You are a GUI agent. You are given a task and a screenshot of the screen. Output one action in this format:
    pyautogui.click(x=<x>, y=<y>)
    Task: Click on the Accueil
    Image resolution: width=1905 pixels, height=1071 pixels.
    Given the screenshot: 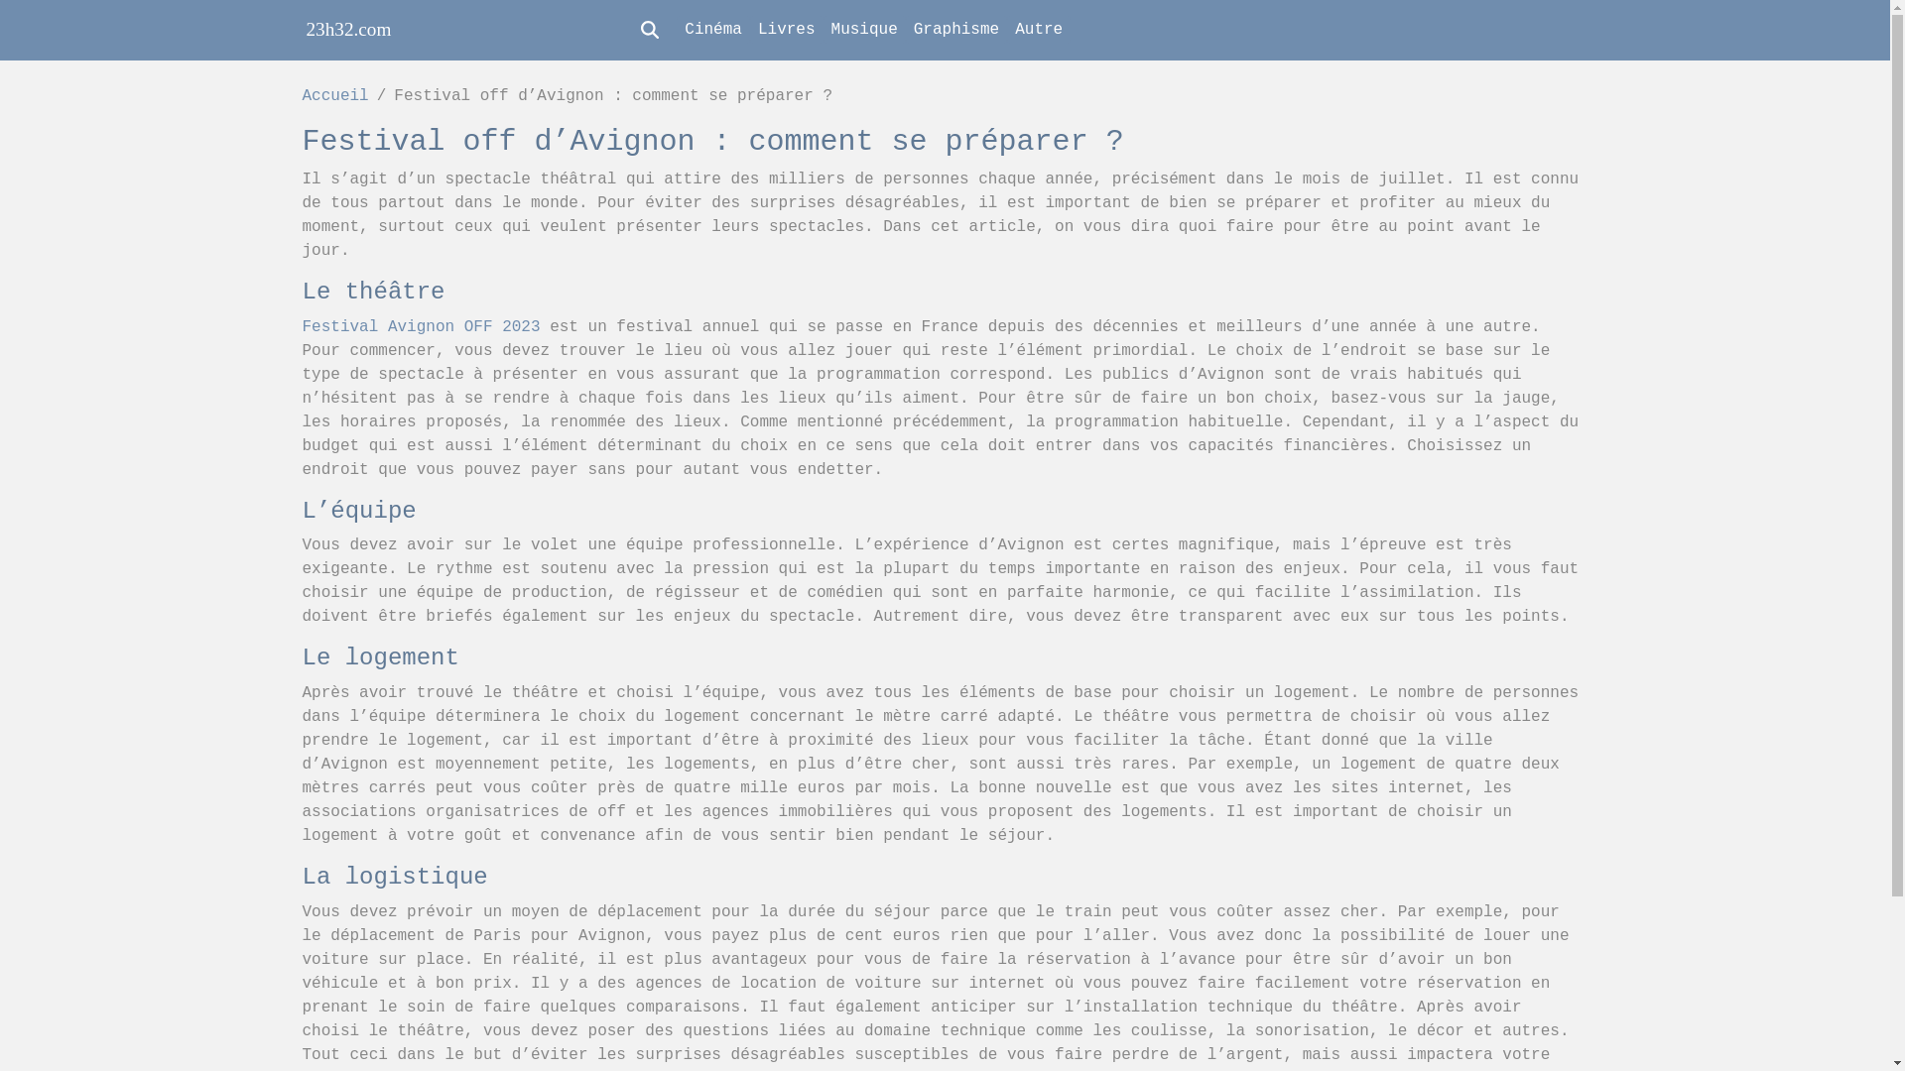 What is the action you would take?
    pyautogui.click(x=335, y=96)
    